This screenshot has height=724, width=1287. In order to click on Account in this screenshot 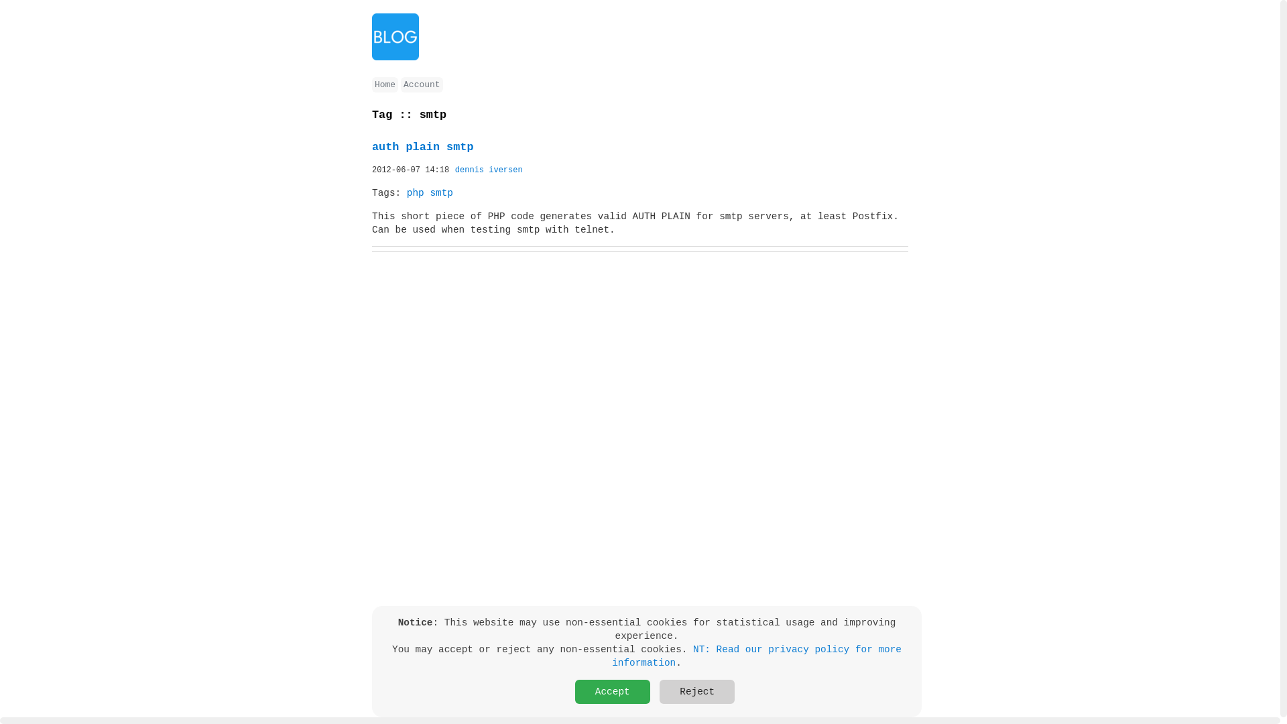, I will do `click(422, 84)`.